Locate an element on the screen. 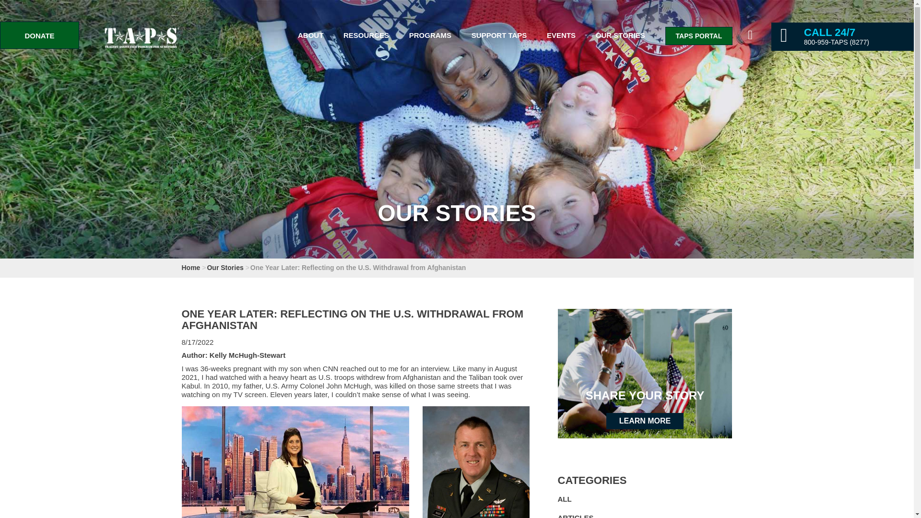 The width and height of the screenshot is (921, 518). Kelly McHugh-Stewart at CNN is located at coordinates (295, 462).